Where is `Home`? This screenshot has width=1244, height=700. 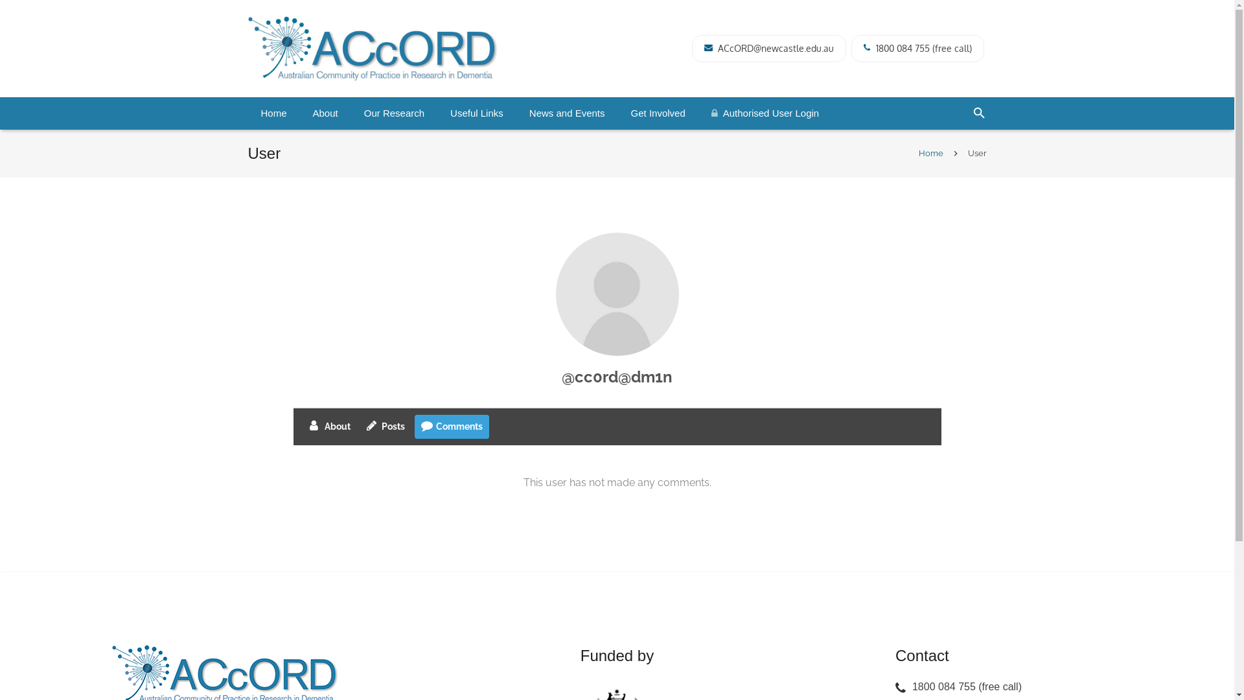 Home is located at coordinates (273, 113).